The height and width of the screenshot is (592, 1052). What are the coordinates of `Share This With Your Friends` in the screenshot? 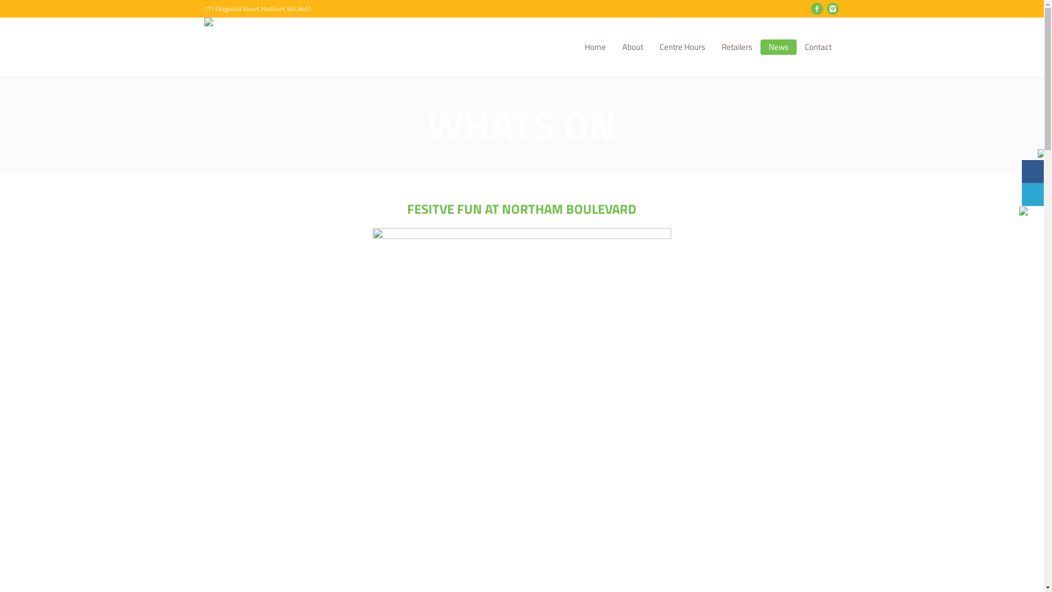 It's located at (1033, 183).